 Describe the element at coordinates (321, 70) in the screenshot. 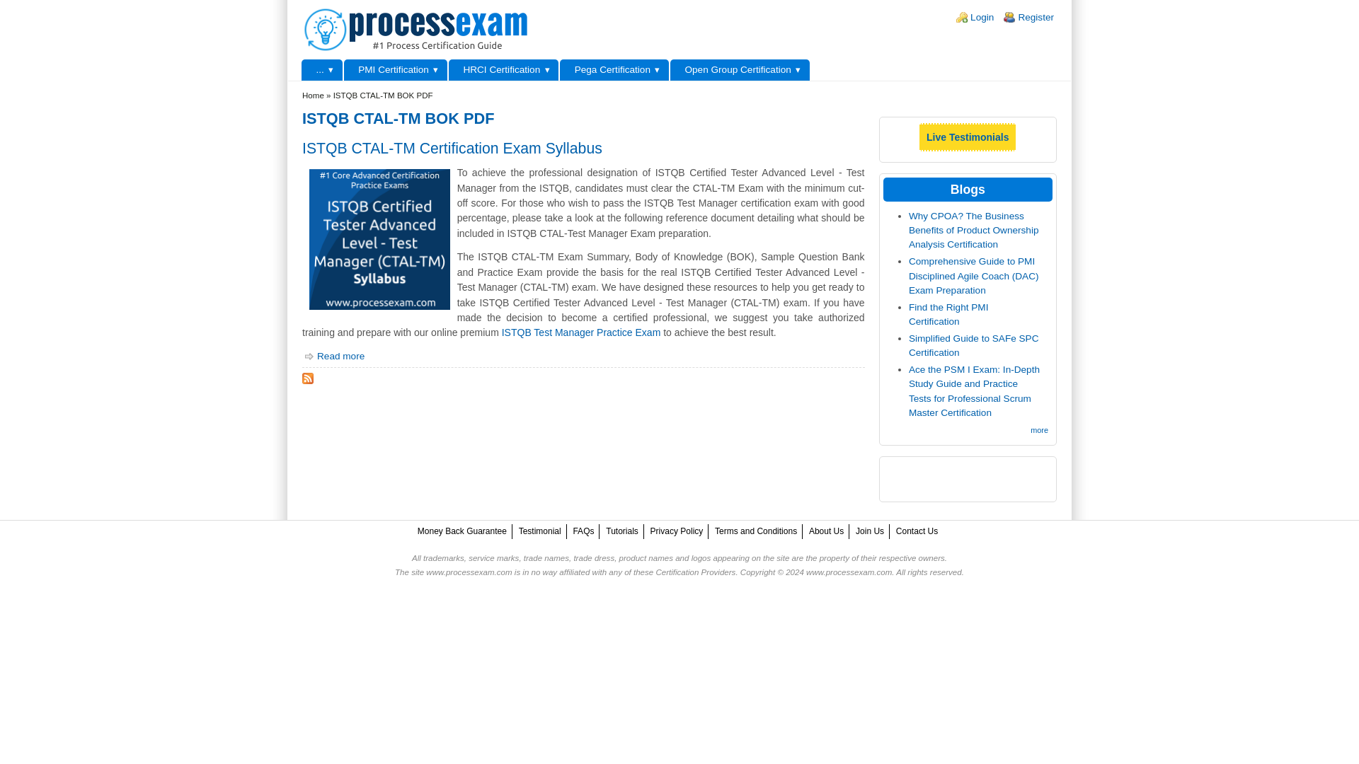

I see `...` at that location.